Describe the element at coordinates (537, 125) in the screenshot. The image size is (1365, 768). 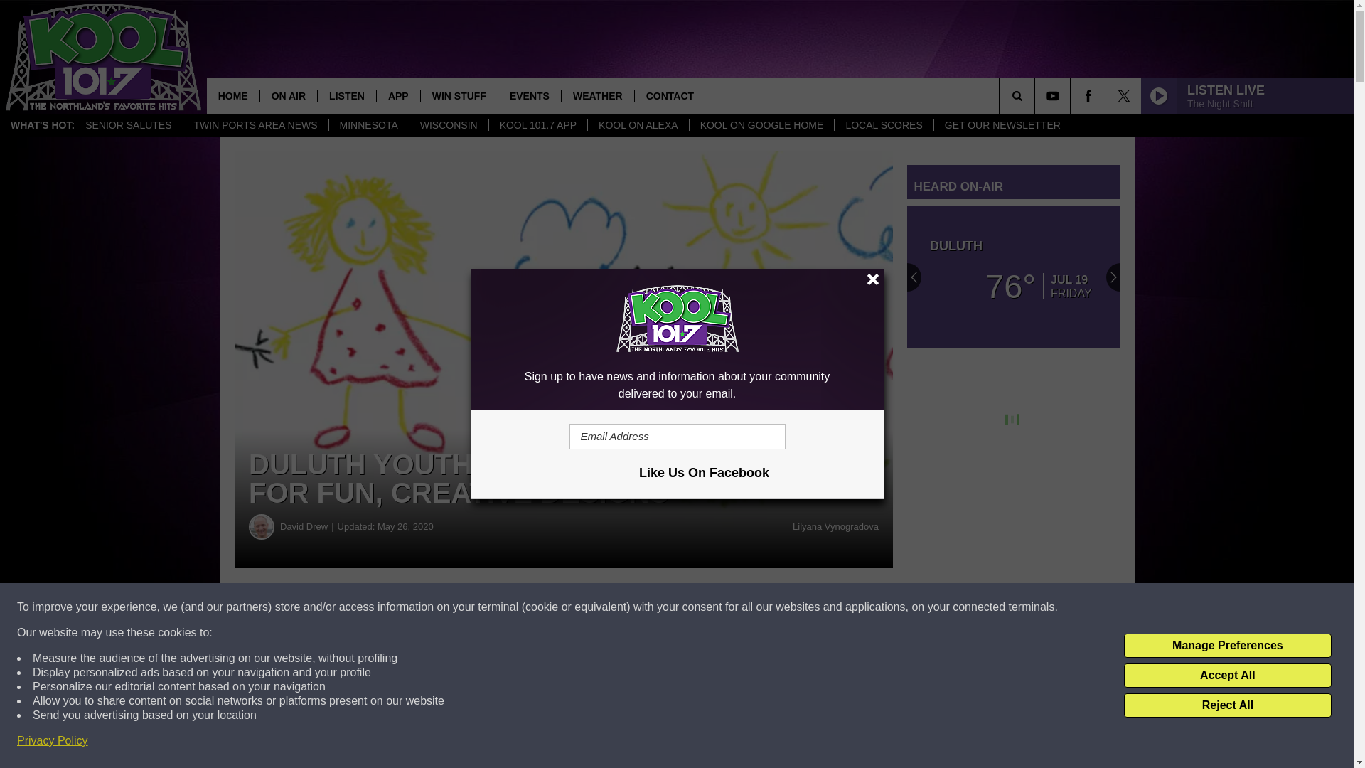
I see `KOOL 101.7 APP` at that location.